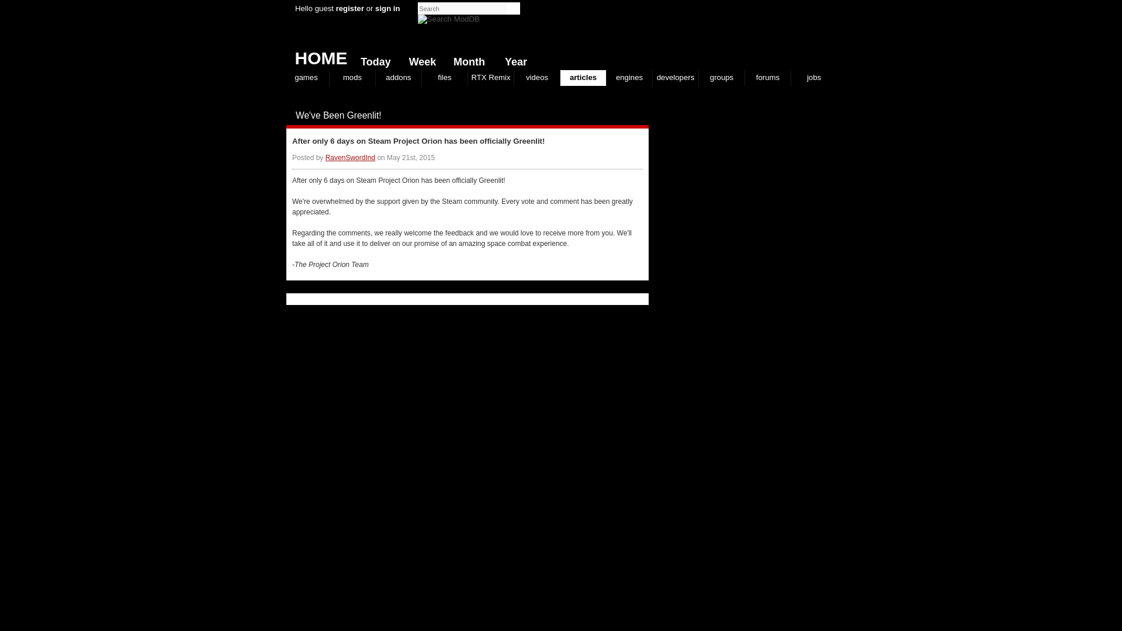 The height and width of the screenshot is (631, 1122). What do you see at coordinates (619, 116) in the screenshot?
I see `Post news` at bounding box center [619, 116].